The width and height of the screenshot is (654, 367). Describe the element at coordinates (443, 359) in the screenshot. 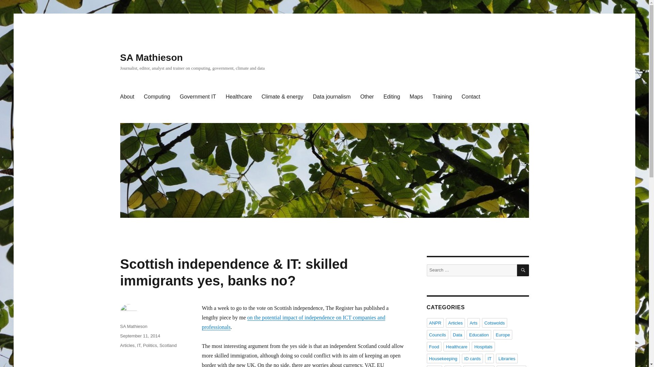

I see `Housekeeping` at that location.